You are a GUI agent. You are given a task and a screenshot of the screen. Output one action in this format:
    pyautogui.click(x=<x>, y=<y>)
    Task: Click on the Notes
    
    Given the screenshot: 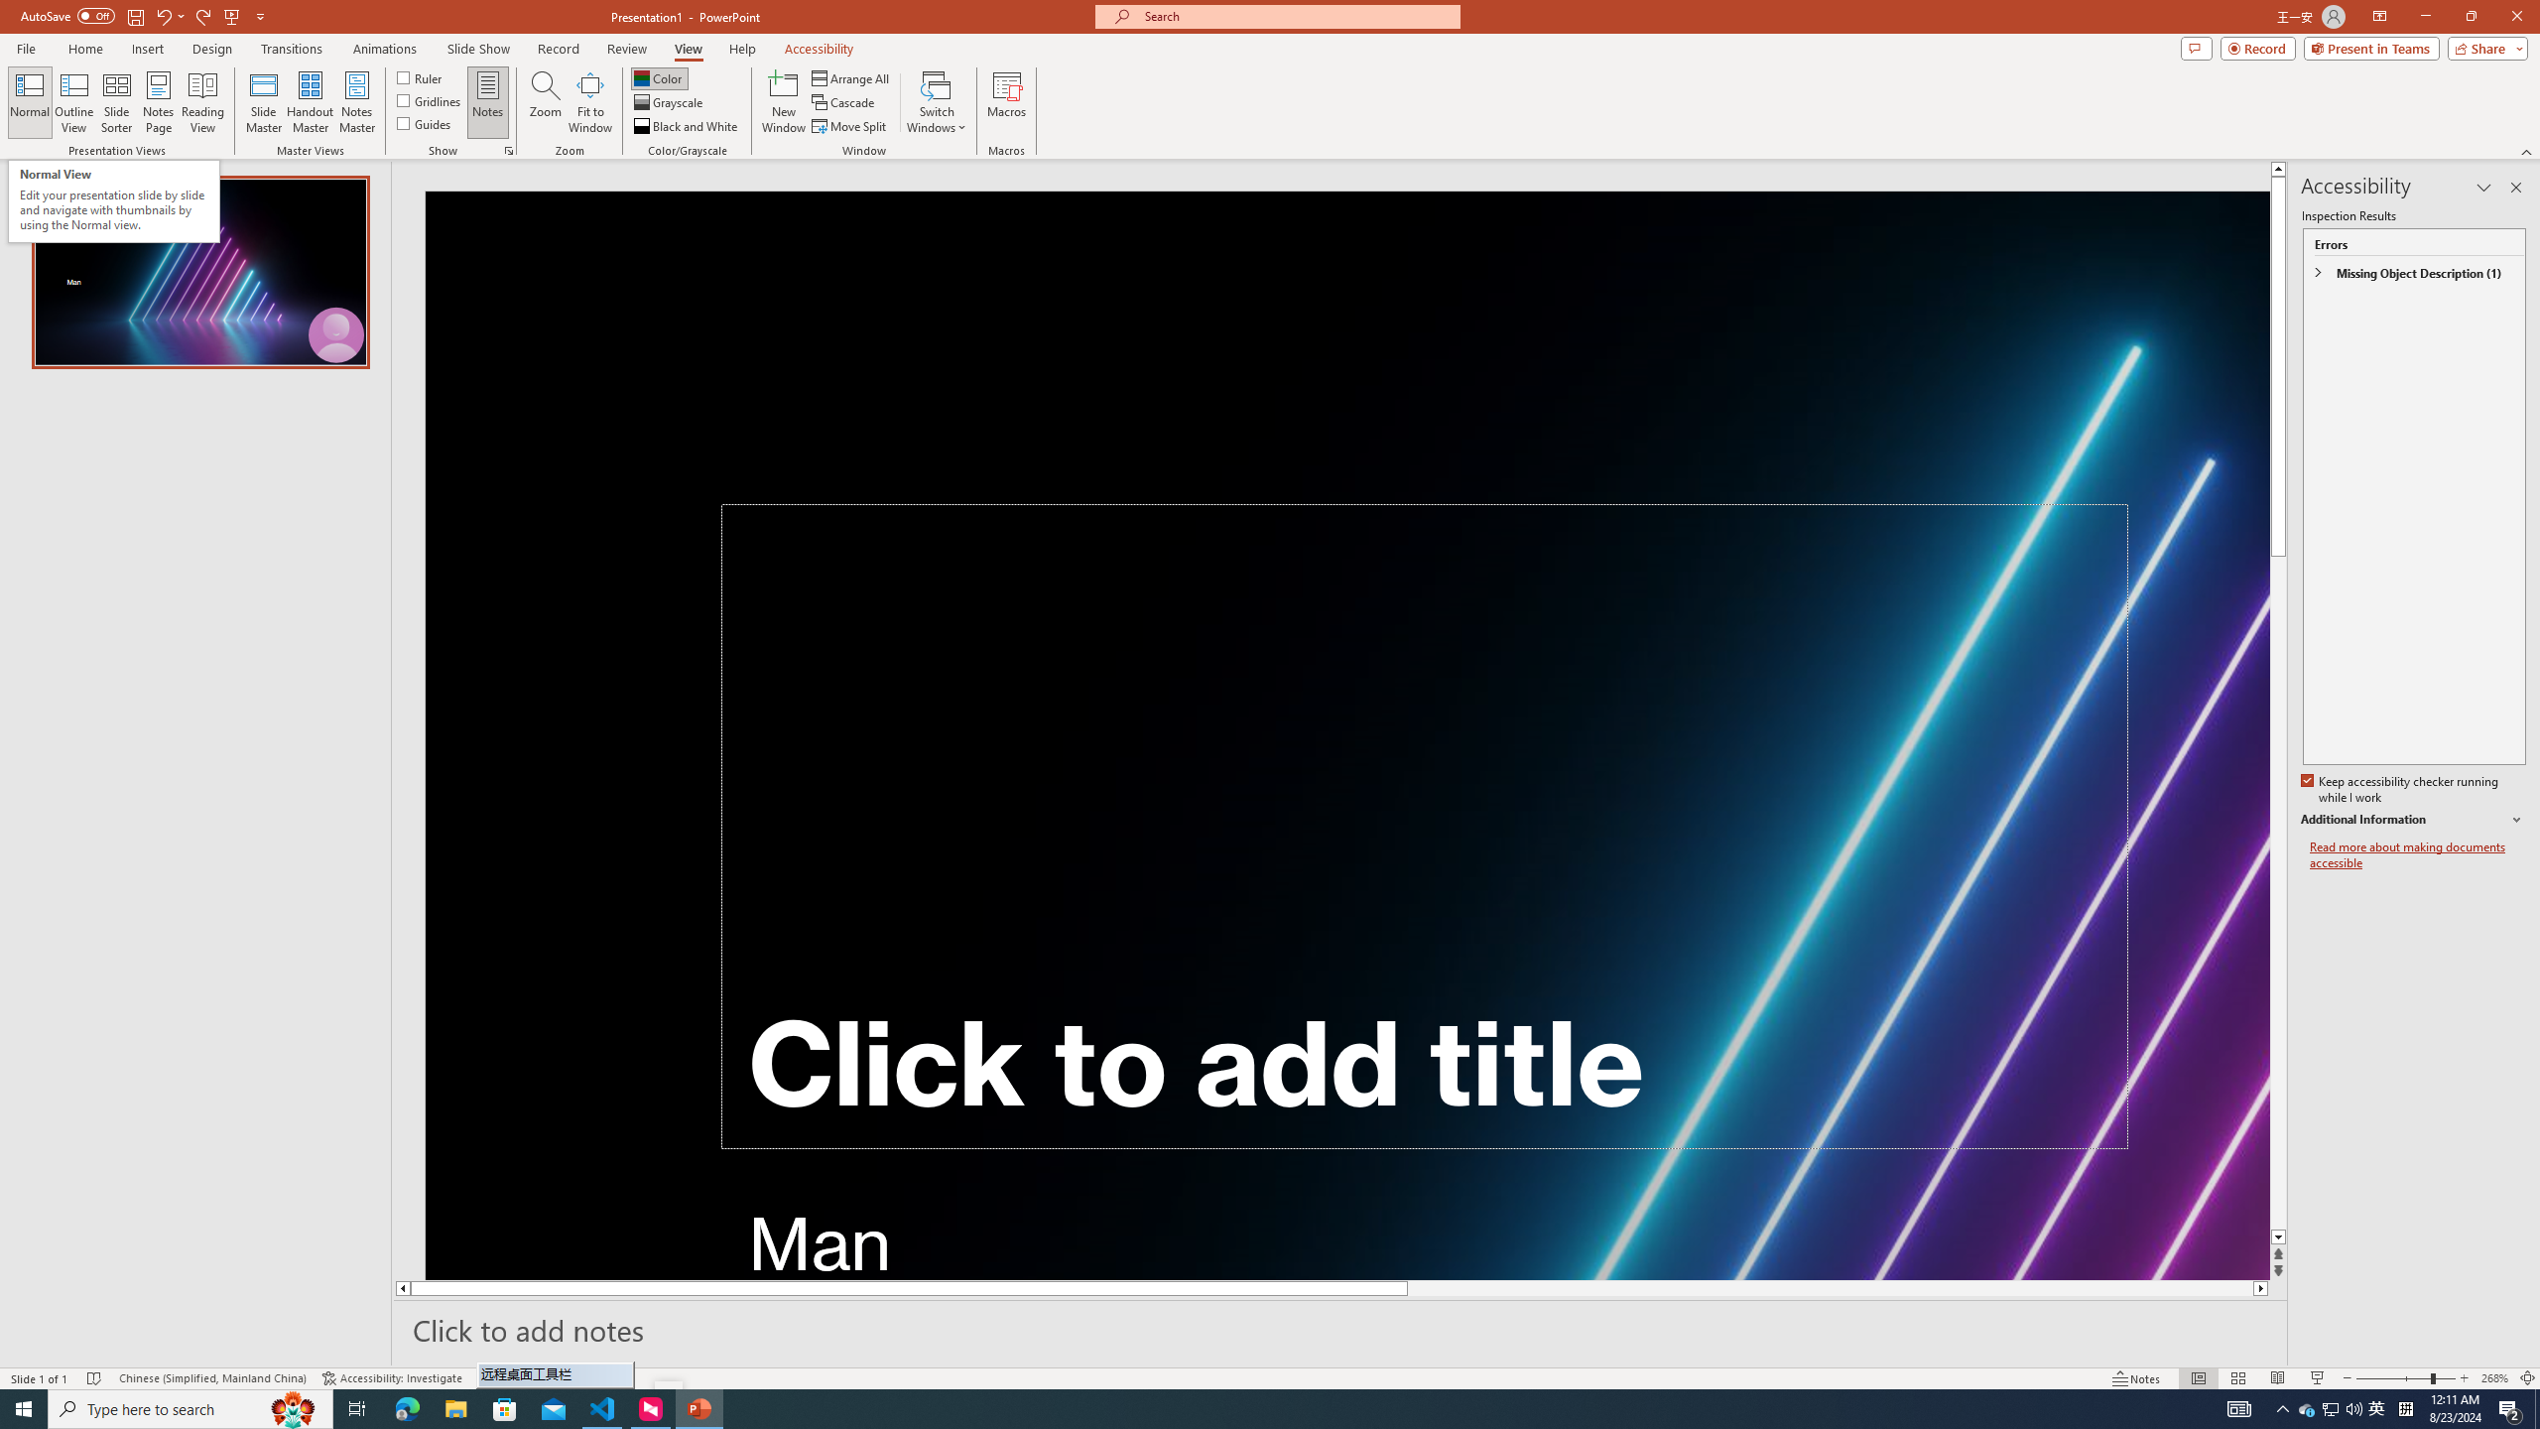 What is the action you would take?
    pyautogui.click(x=488, y=102)
    